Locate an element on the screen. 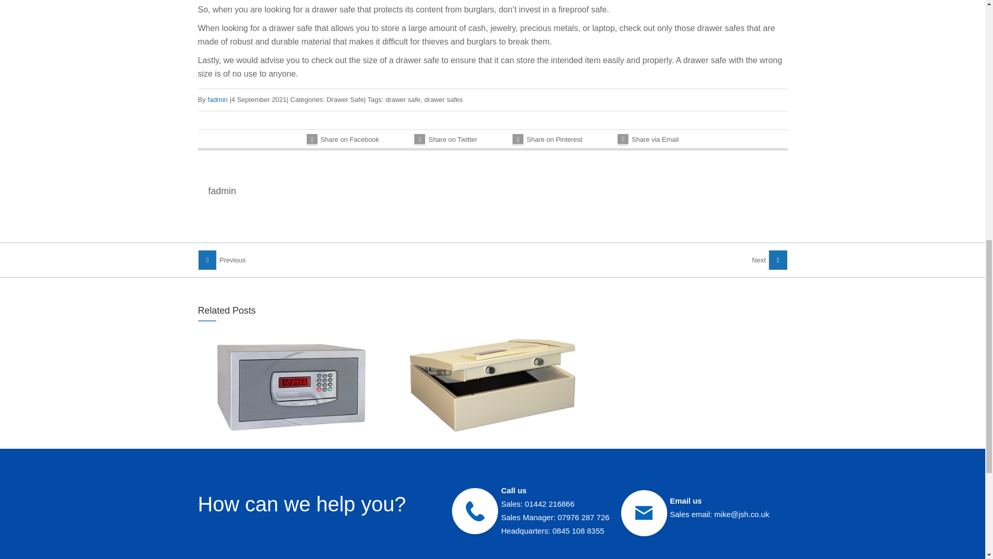  01442 216866 is located at coordinates (550, 504).